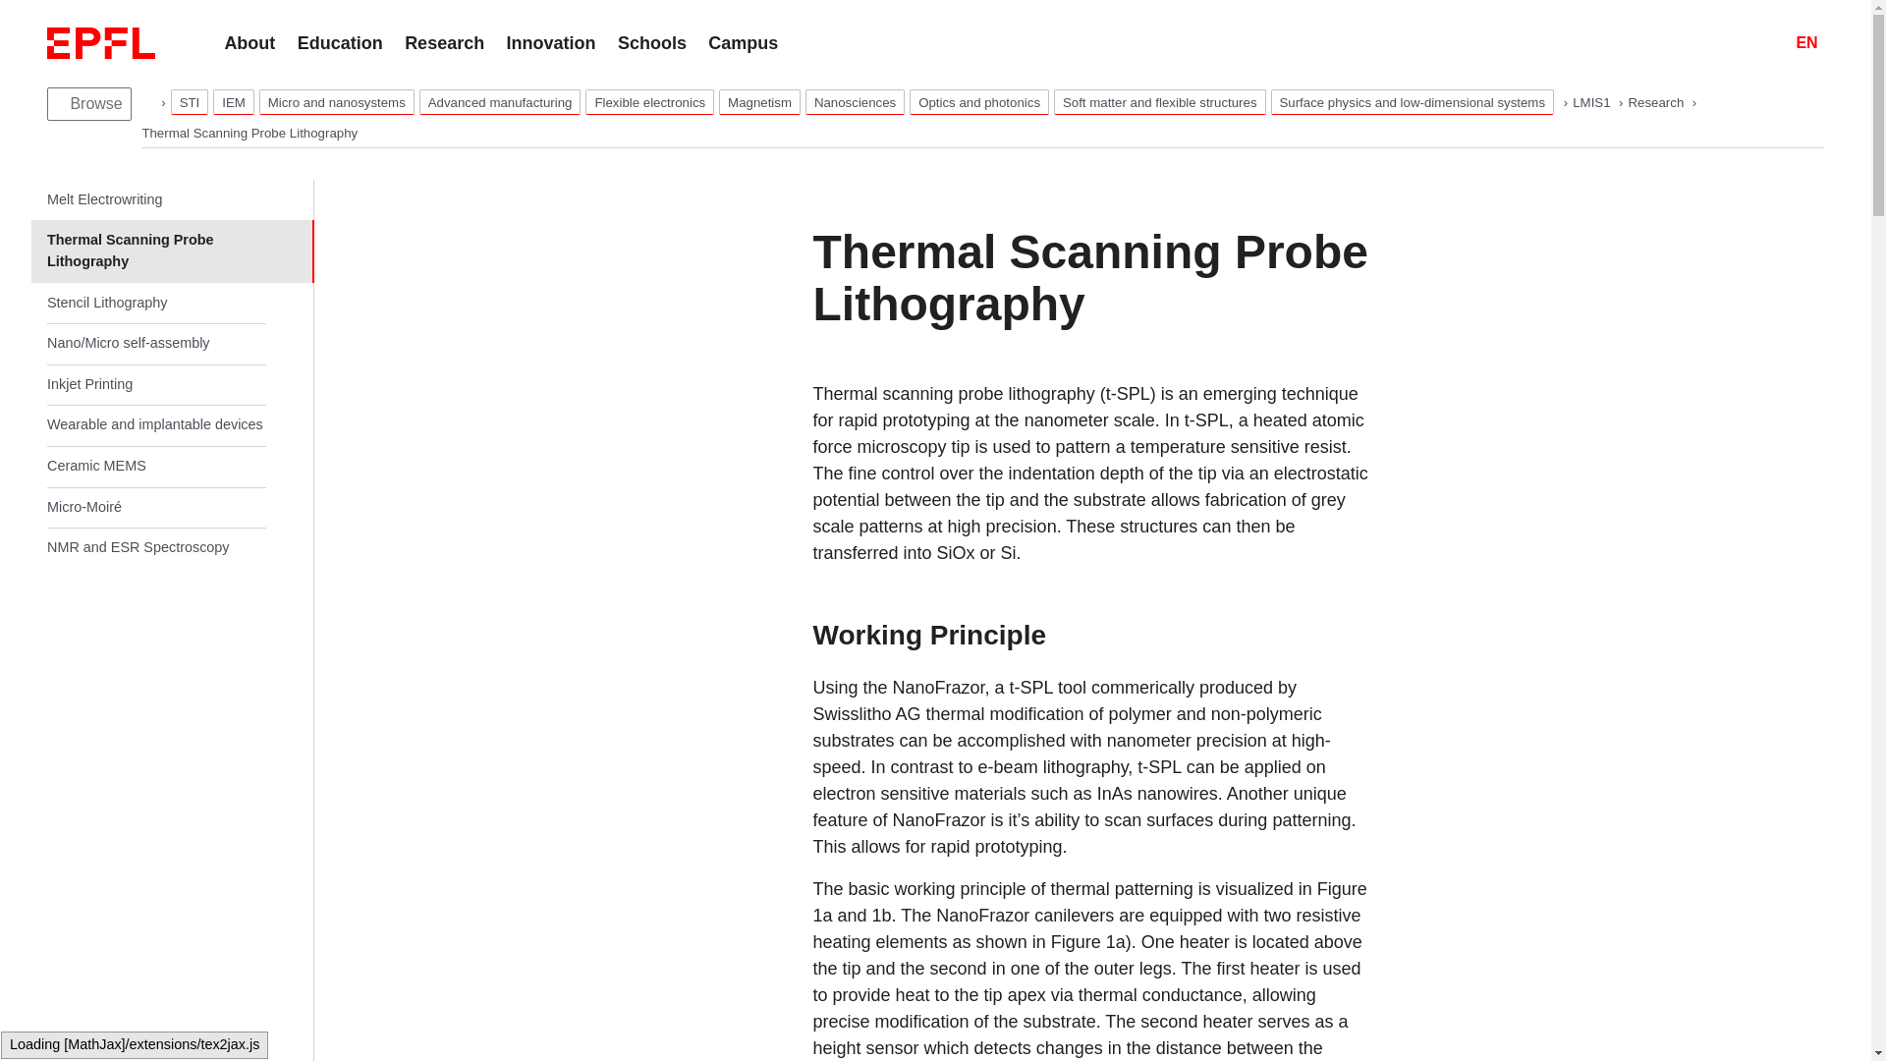 Image resolution: width=1886 pixels, height=1061 pixels. What do you see at coordinates (978, 101) in the screenshot?
I see `Optics and photonics` at bounding box center [978, 101].